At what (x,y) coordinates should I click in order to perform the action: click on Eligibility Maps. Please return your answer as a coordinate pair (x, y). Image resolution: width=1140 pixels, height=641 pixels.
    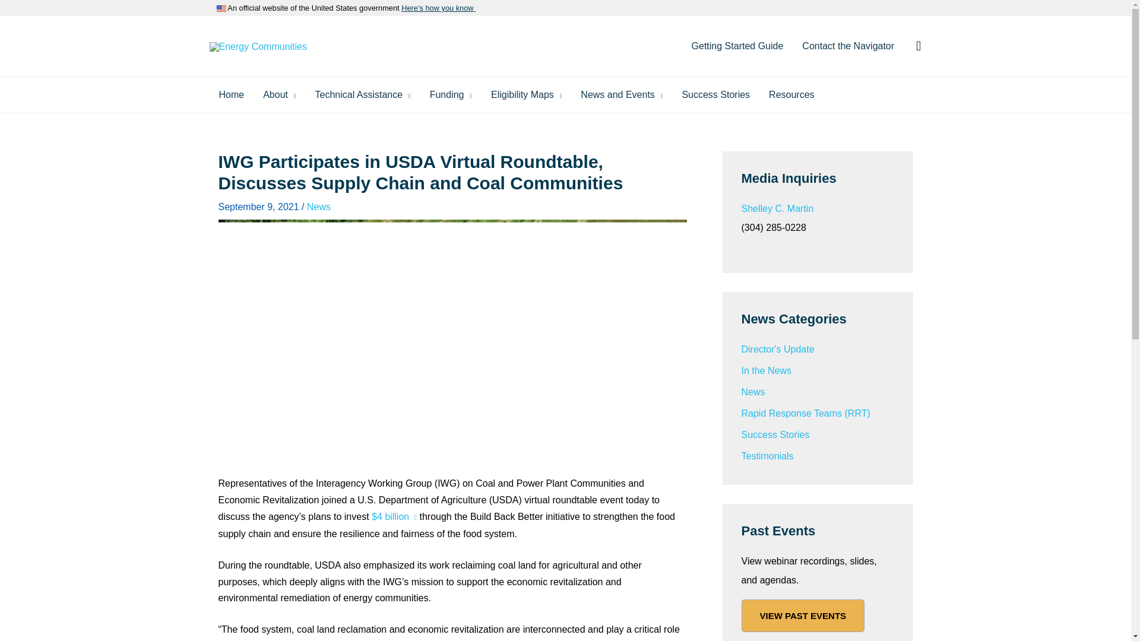
    Looking at the image, I should click on (526, 95).